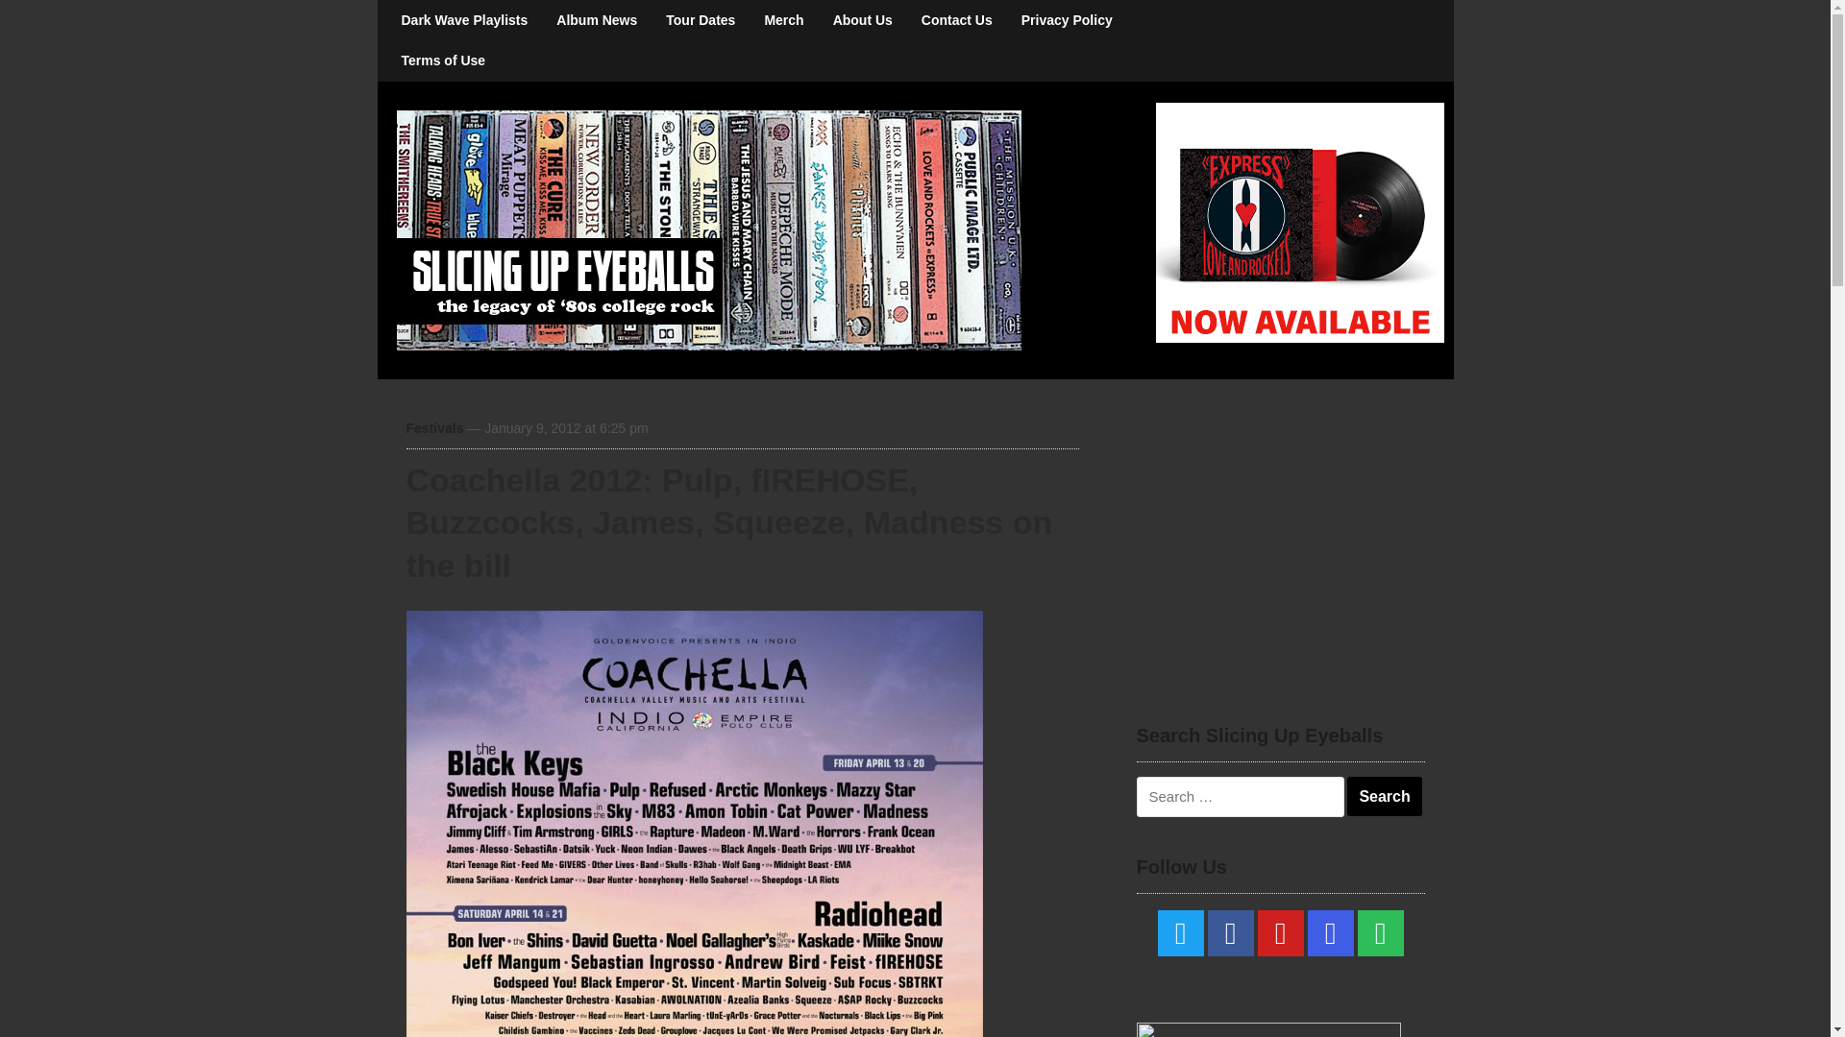  What do you see at coordinates (700, 20) in the screenshot?
I see `Tour Dates` at bounding box center [700, 20].